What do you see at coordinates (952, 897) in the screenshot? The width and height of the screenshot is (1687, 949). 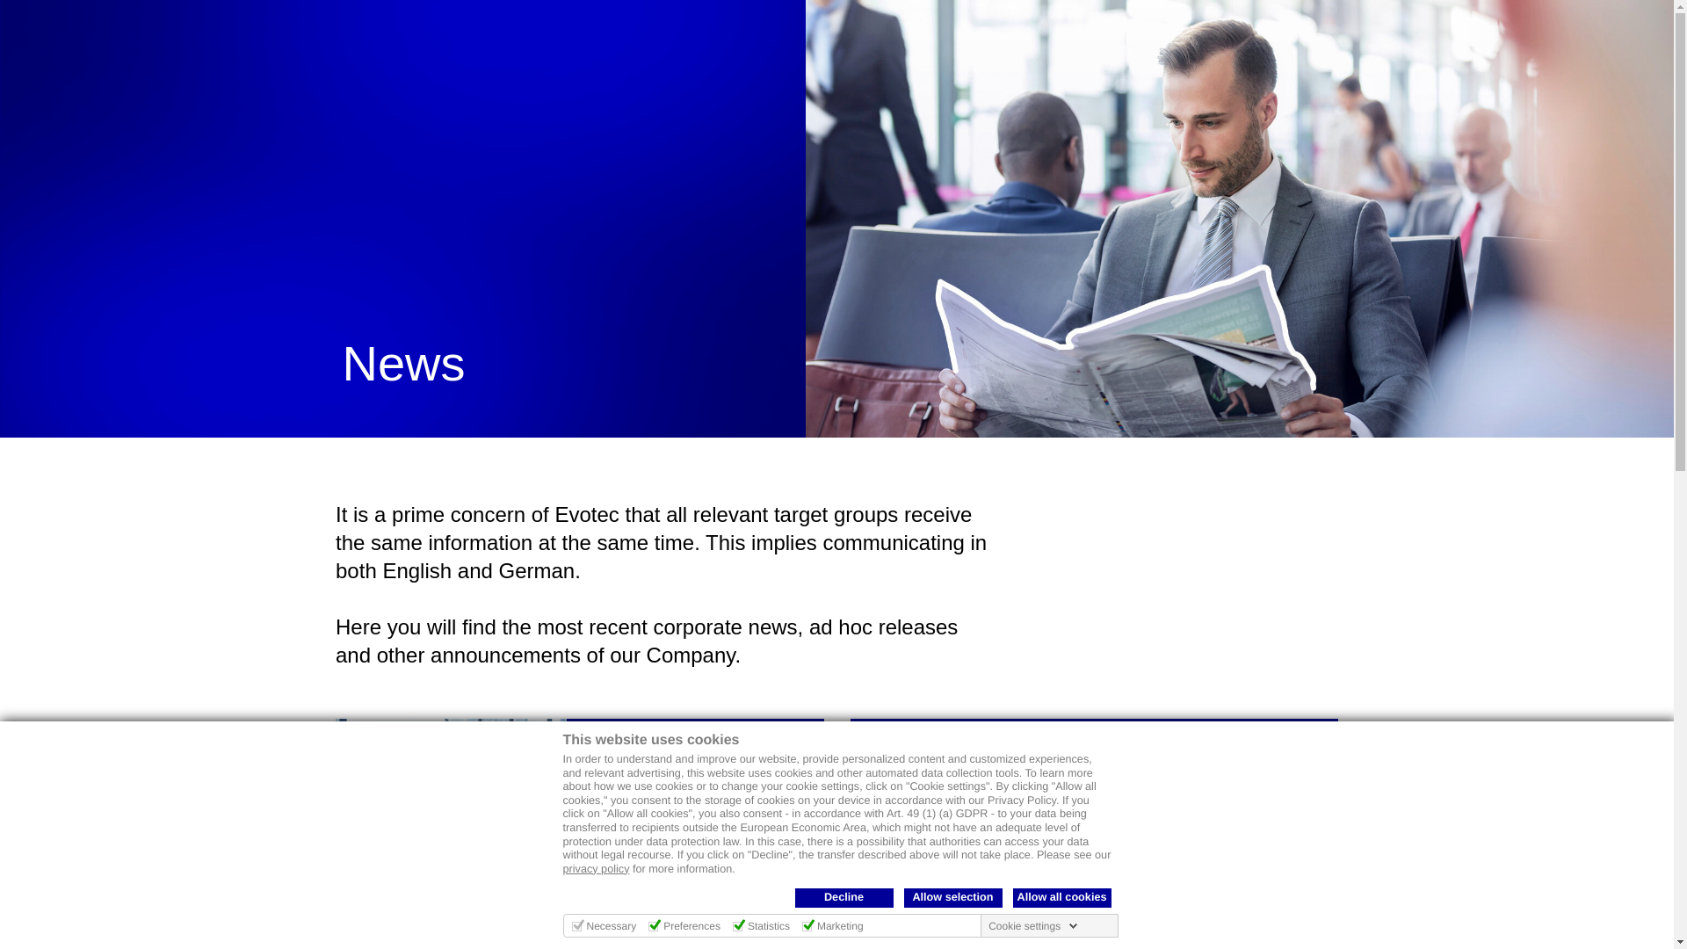 I see `Allow selection` at bounding box center [952, 897].